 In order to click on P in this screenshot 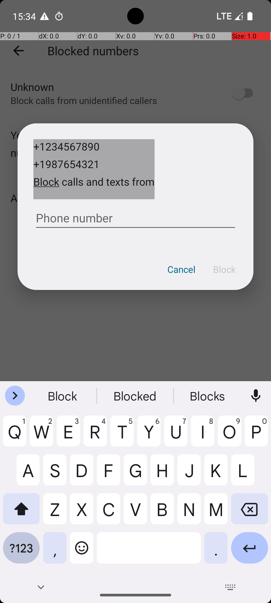, I will do `click(256, 435)`.